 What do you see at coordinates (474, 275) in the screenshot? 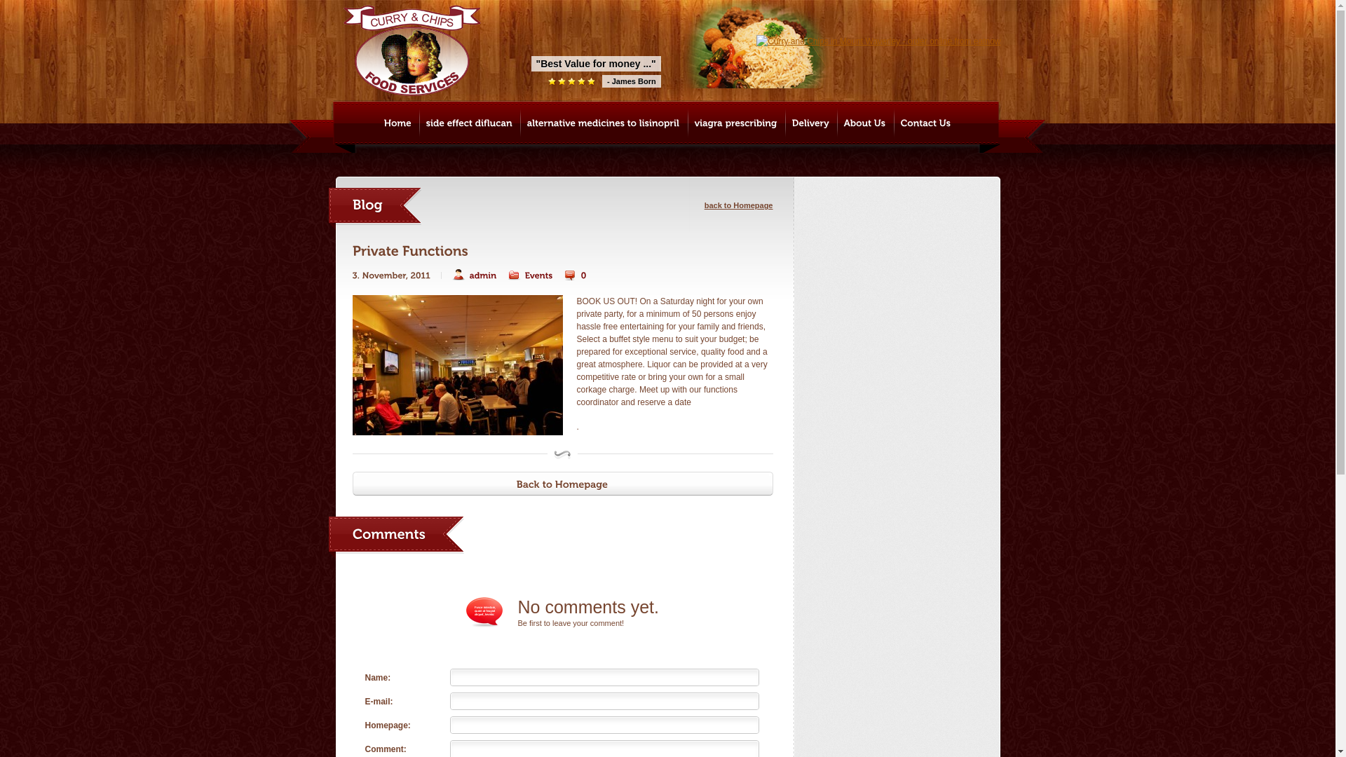
I see `Posts by admin` at bounding box center [474, 275].